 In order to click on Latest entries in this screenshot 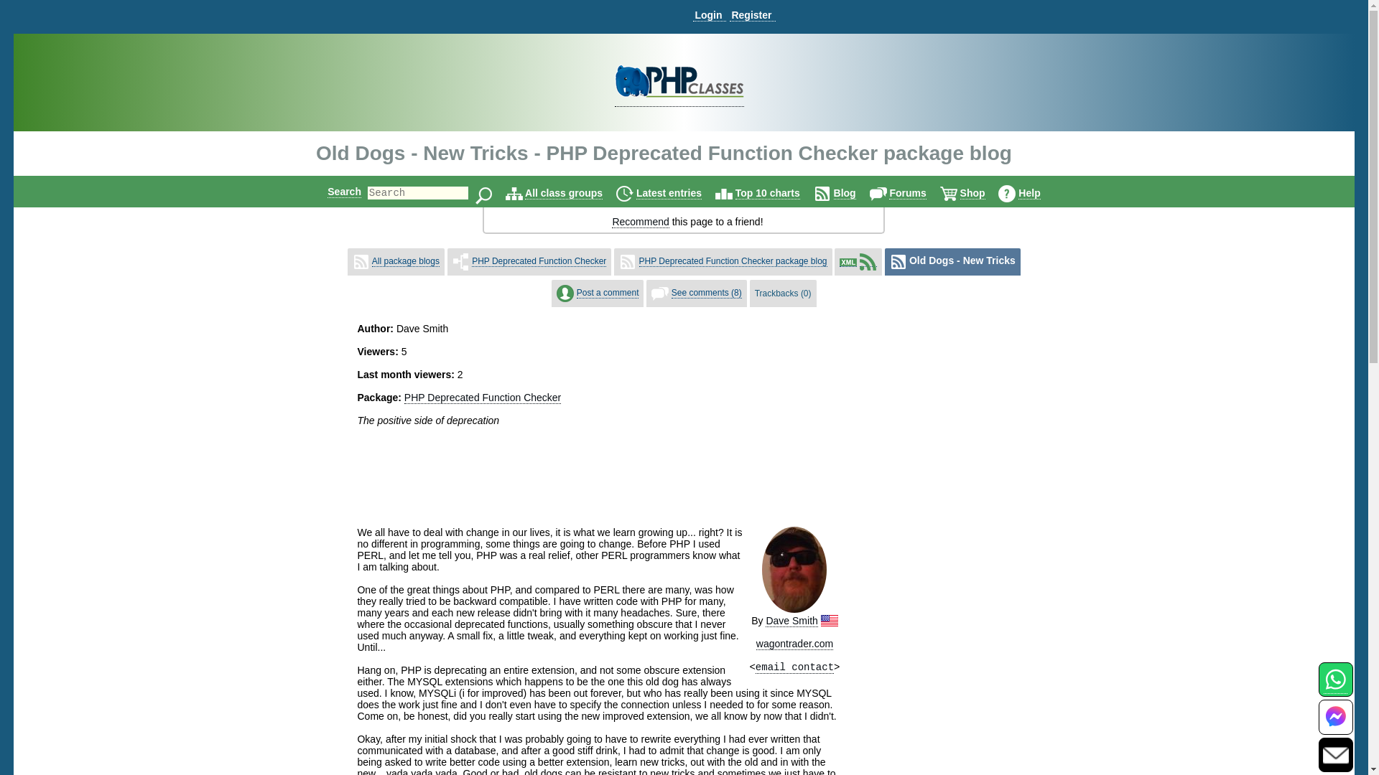, I will do `click(669, 193)`.